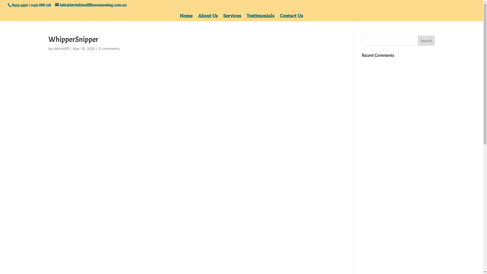 This screenshot has width=487, height=274. I want to click on About Us, so click(208, 18).